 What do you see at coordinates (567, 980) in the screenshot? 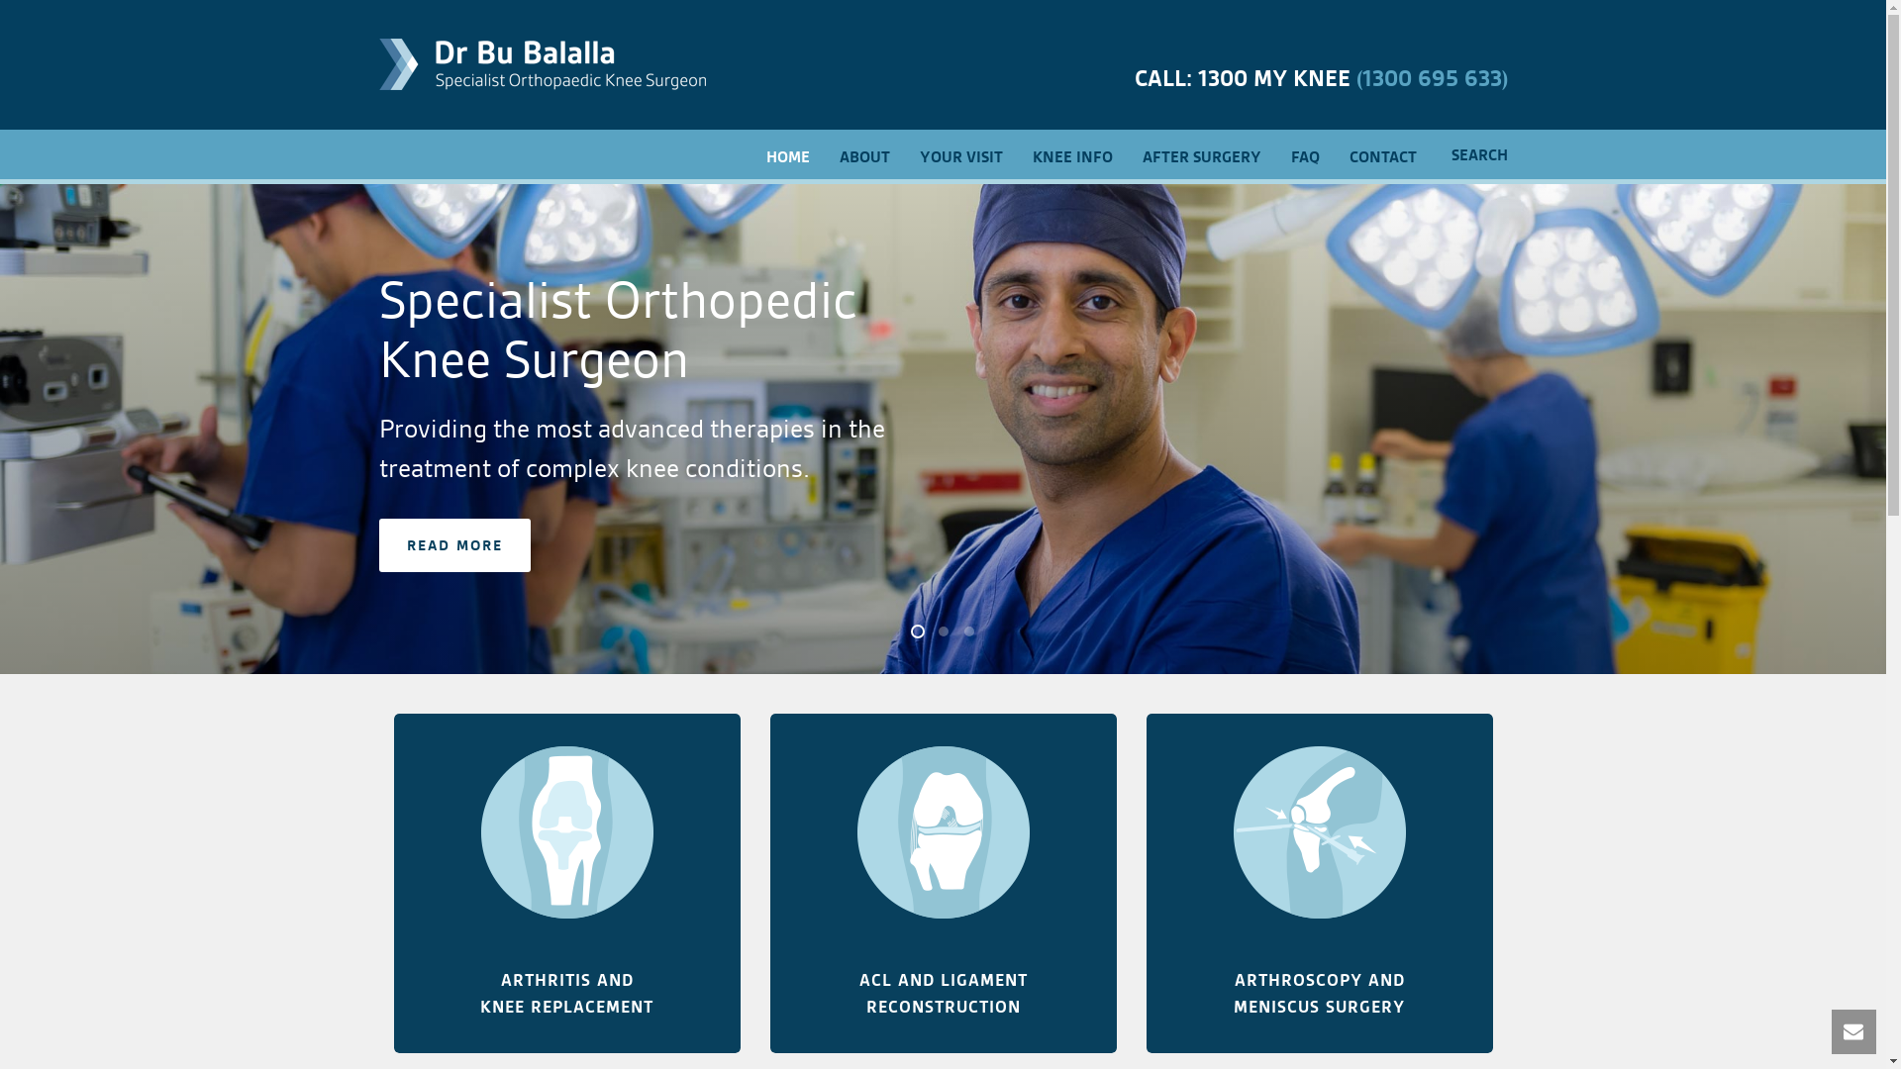
I see `ARTHRITIS AND` at bounding box center [567, 980].